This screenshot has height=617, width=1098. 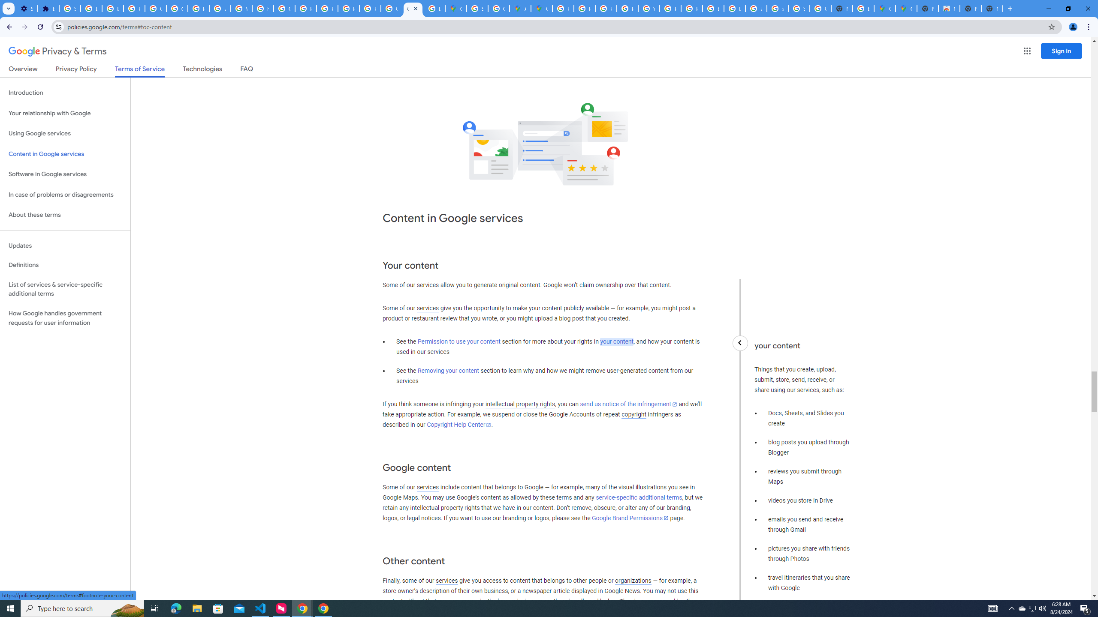 I want to click on Settings - On startup, so click(x=27, y=9).